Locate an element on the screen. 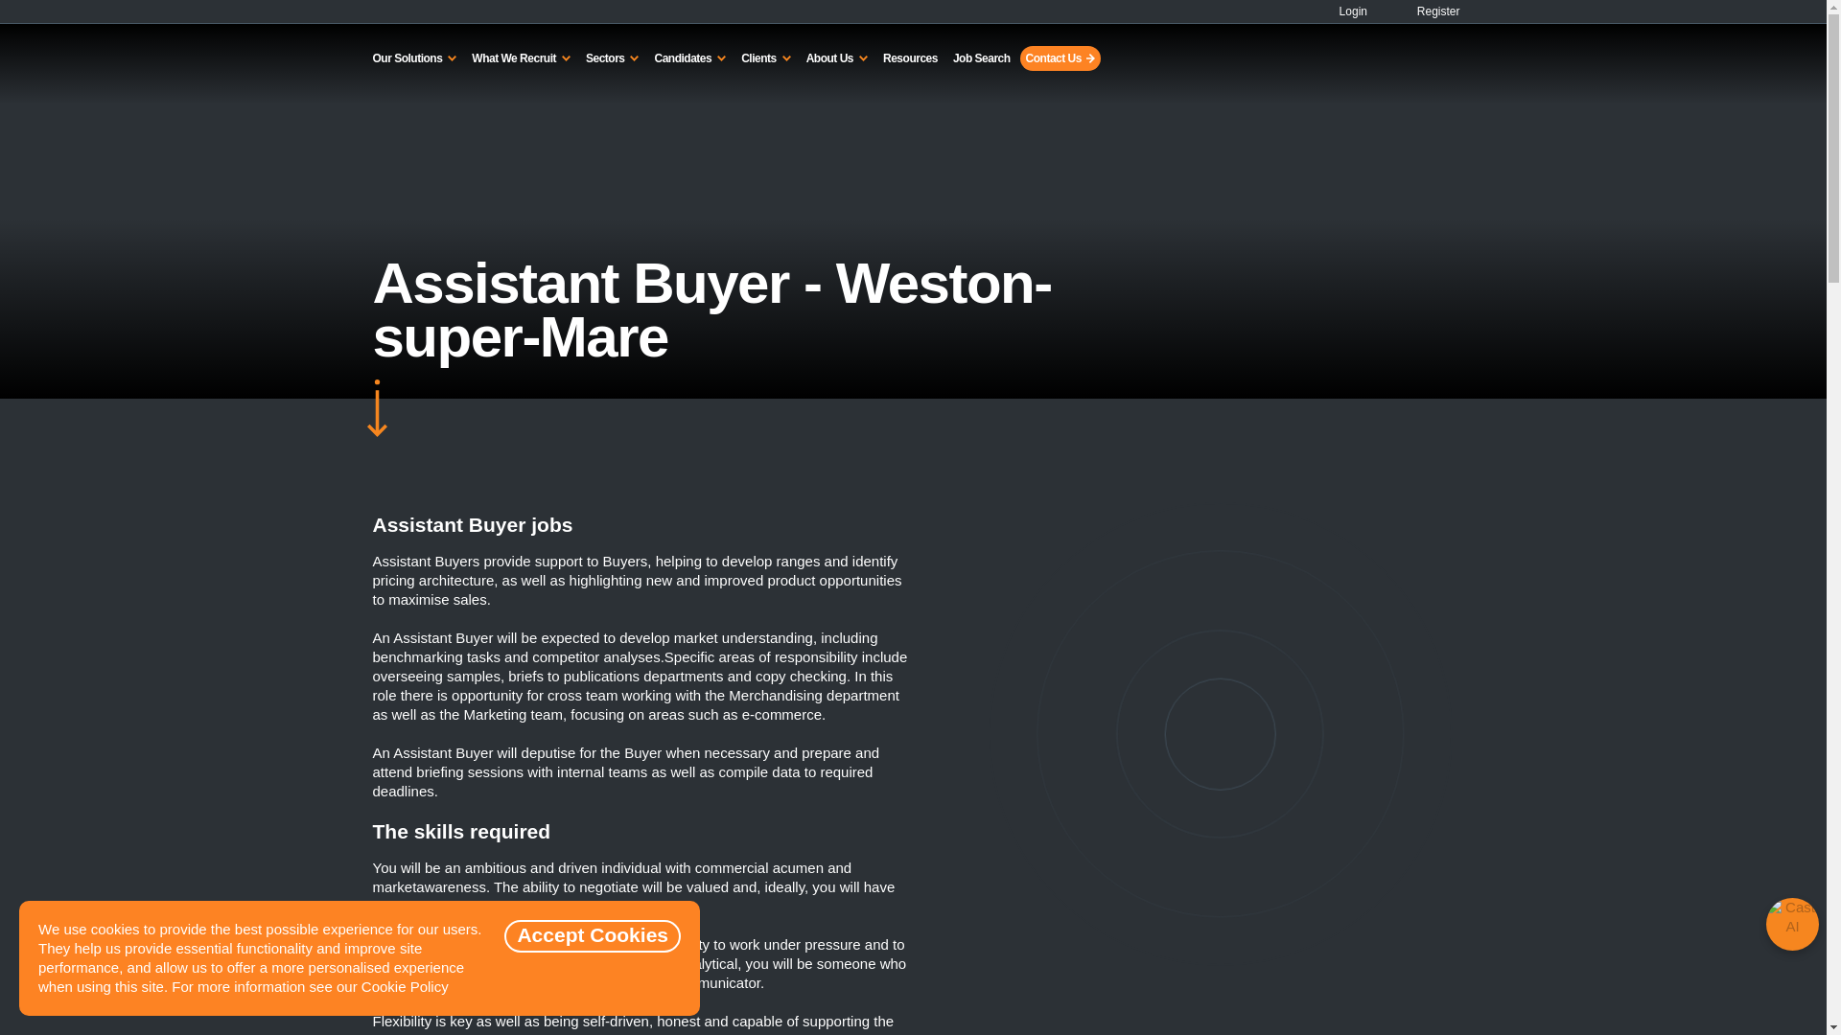  Login is located at coordinates (1345, 11).